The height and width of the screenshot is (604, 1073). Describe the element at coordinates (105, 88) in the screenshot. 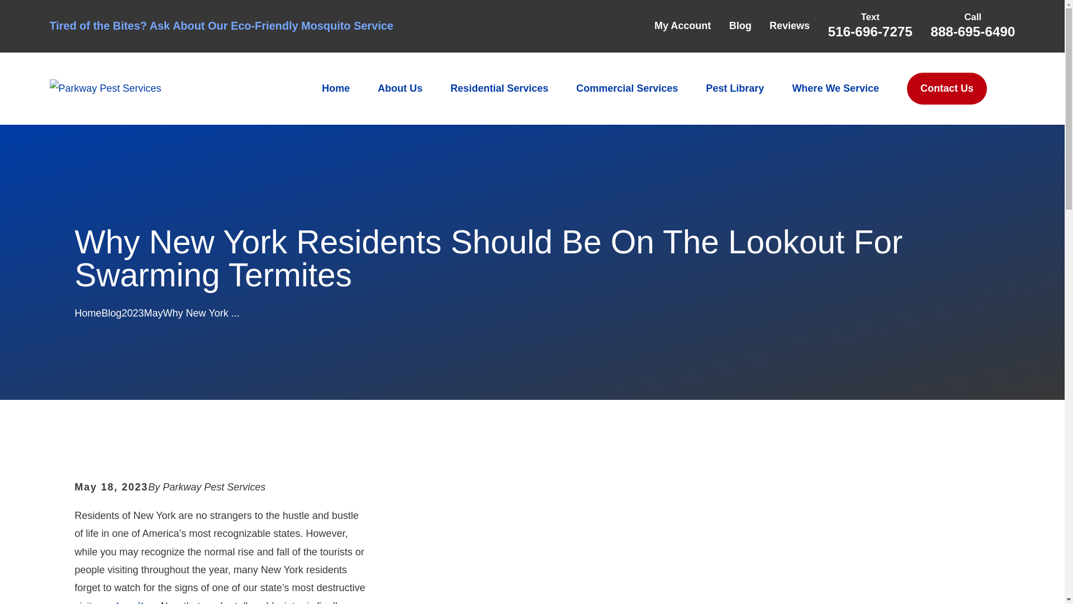

I see `Home` at that location.